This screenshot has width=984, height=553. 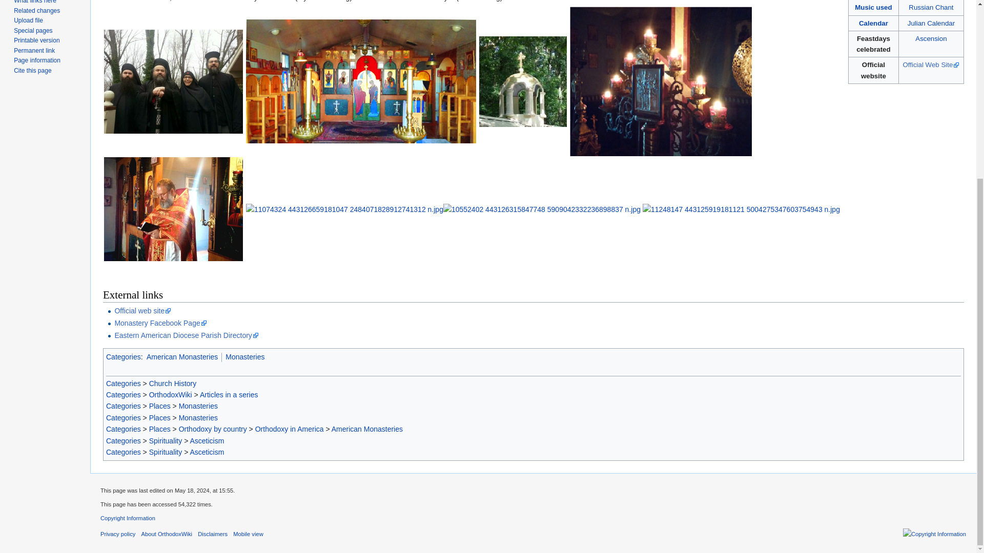 I want to click on Church Music, so click(x=873, y=7).